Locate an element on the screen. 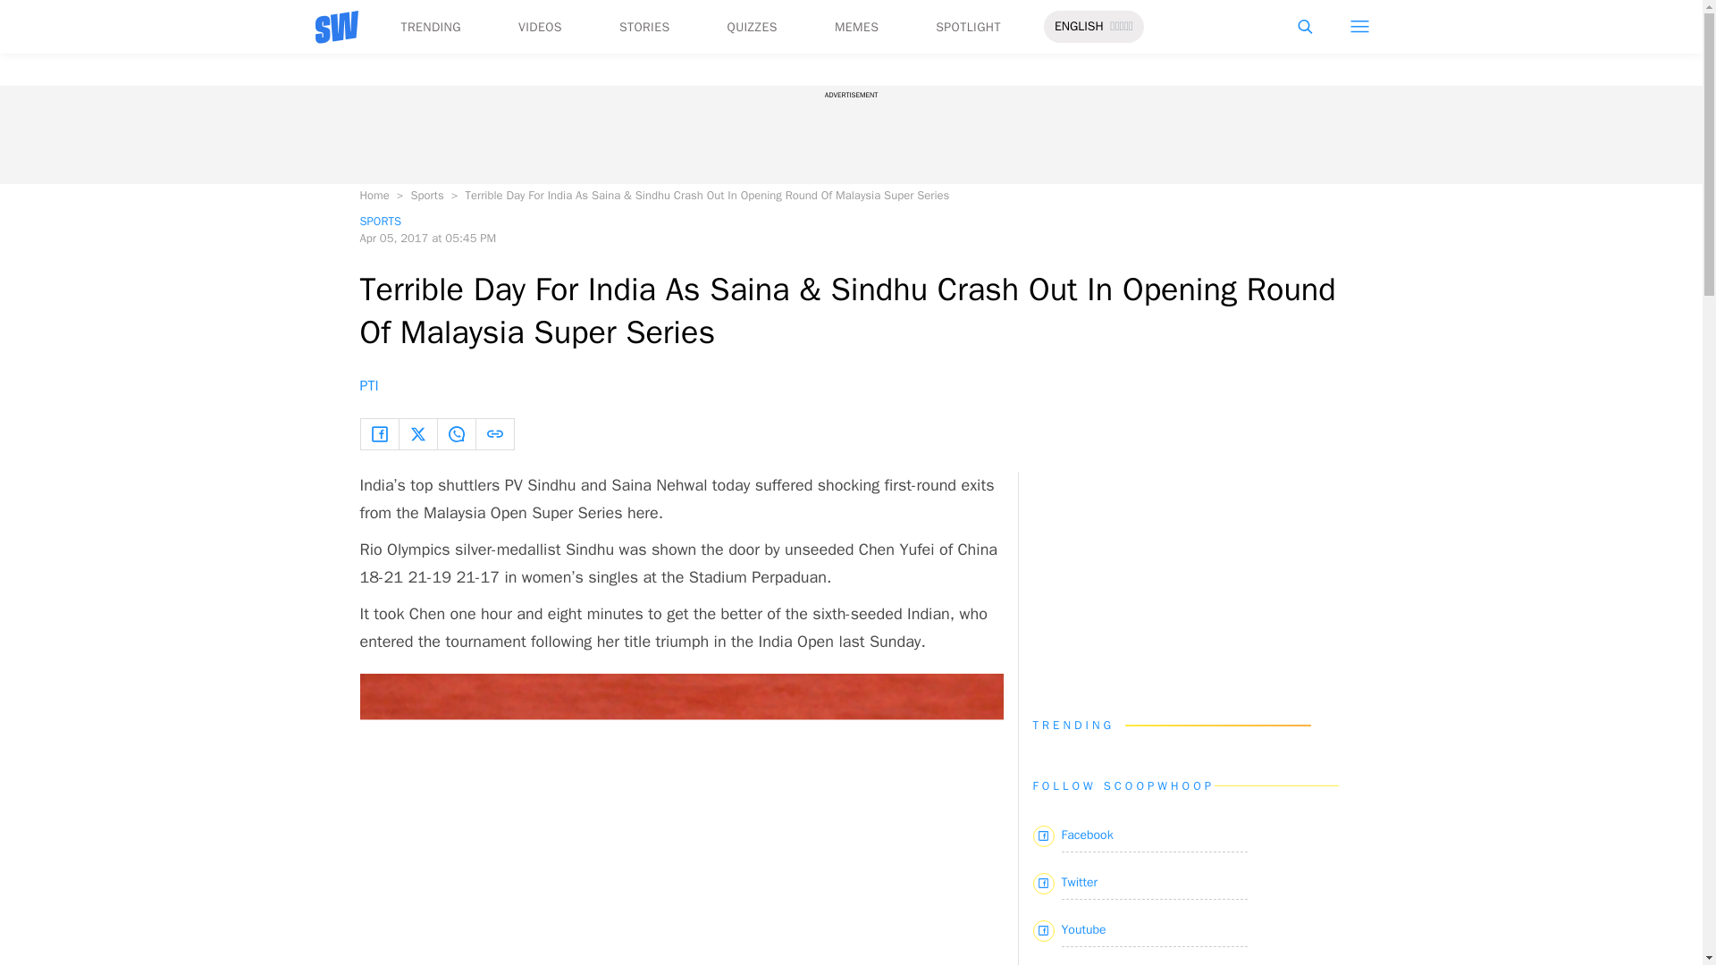  QUIZZES is located at coordinates (753, 27).